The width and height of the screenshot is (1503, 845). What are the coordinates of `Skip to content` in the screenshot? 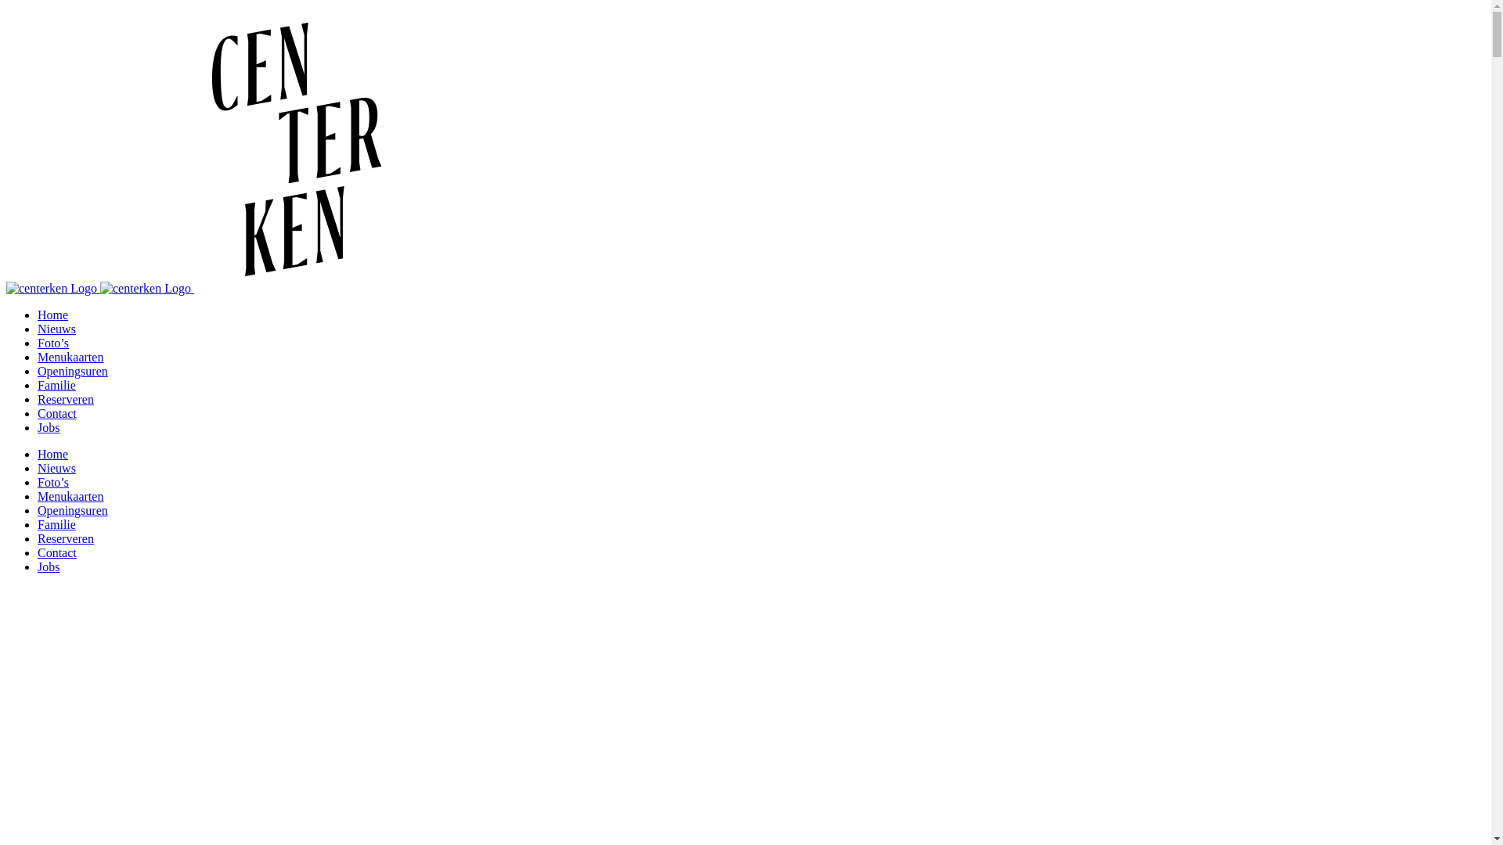 It's located at (6, 6).